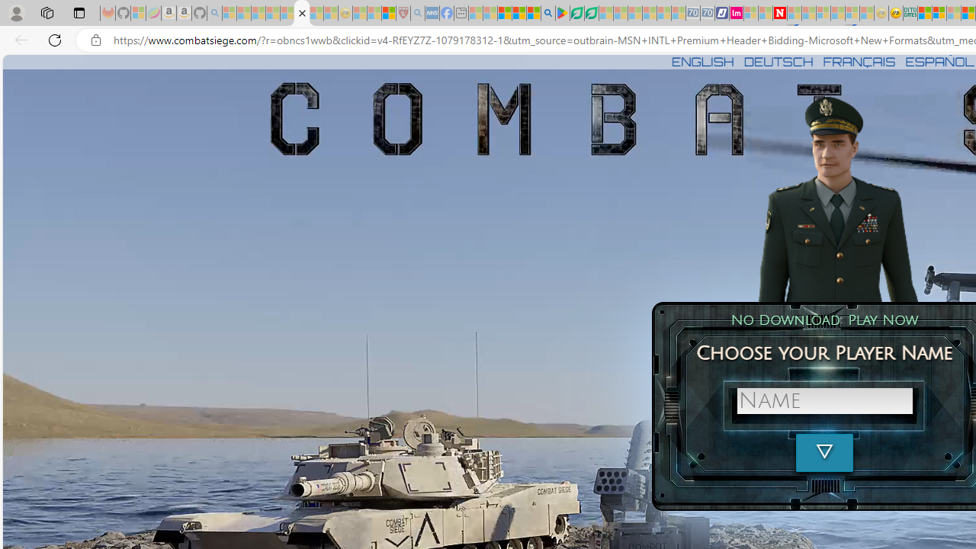  Describe the element at coordinates (476, 14) in the screenshot. I see `MSNBC - MSN - Sleeping` at that location.